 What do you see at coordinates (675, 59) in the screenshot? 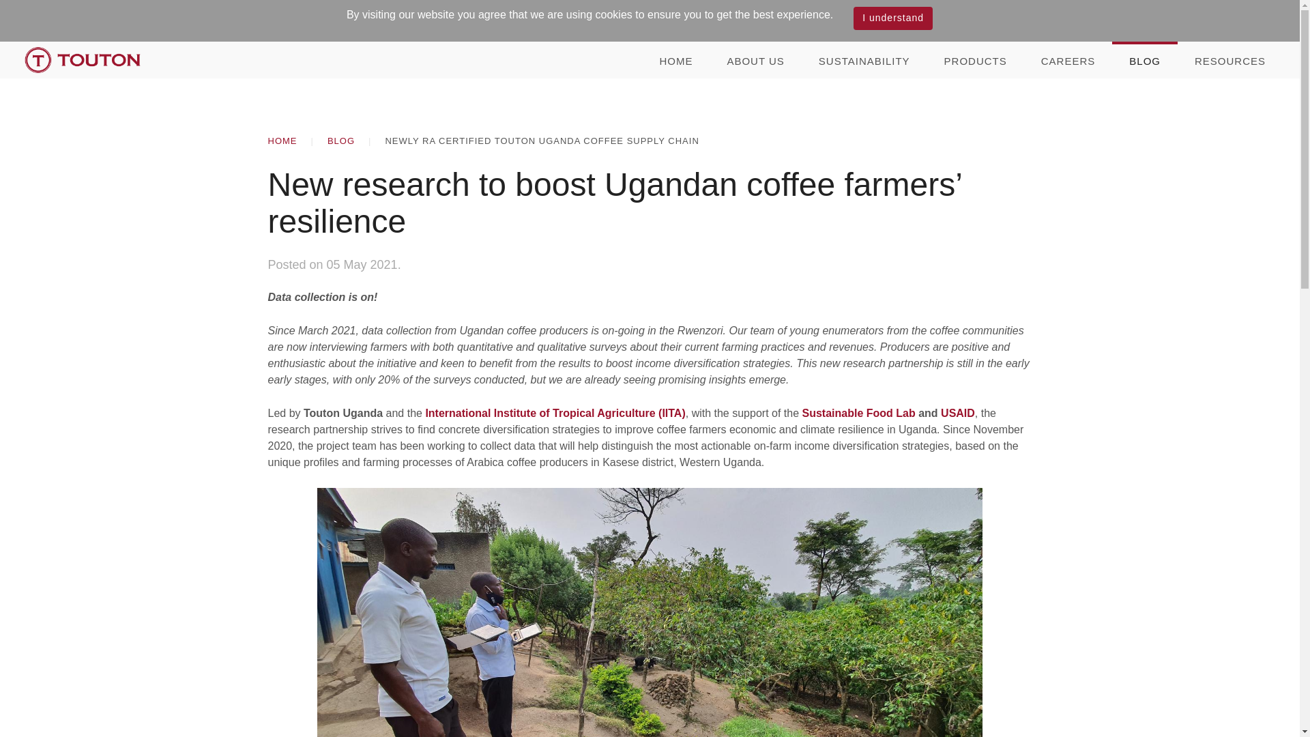
I see `HOME` at bounding box center [675, 59].